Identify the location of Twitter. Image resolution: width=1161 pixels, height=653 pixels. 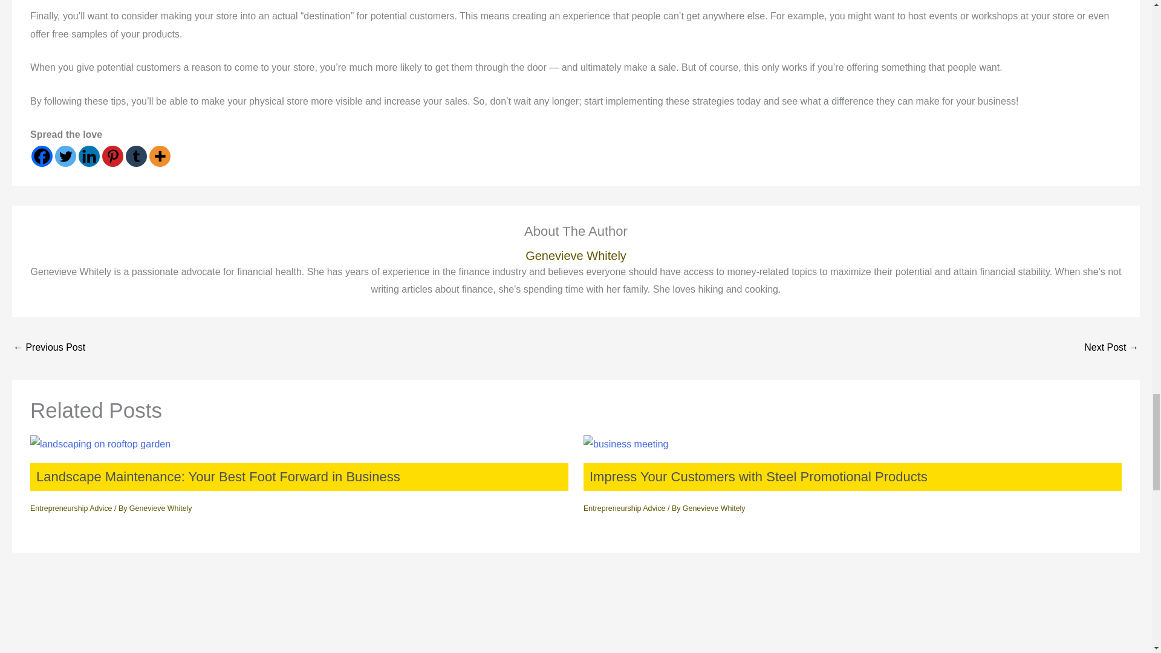
(65, 156).